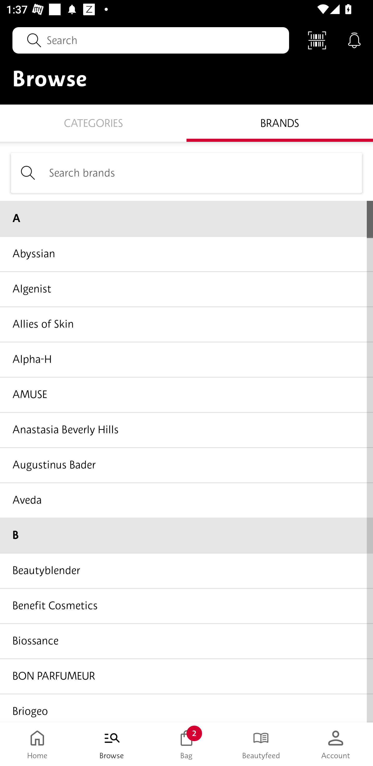 This screenshot has width=373, height=766. Describe the element at coordinates (187, 430) in the screenshot. I see `Anastasia Beverly Hills` at that location.